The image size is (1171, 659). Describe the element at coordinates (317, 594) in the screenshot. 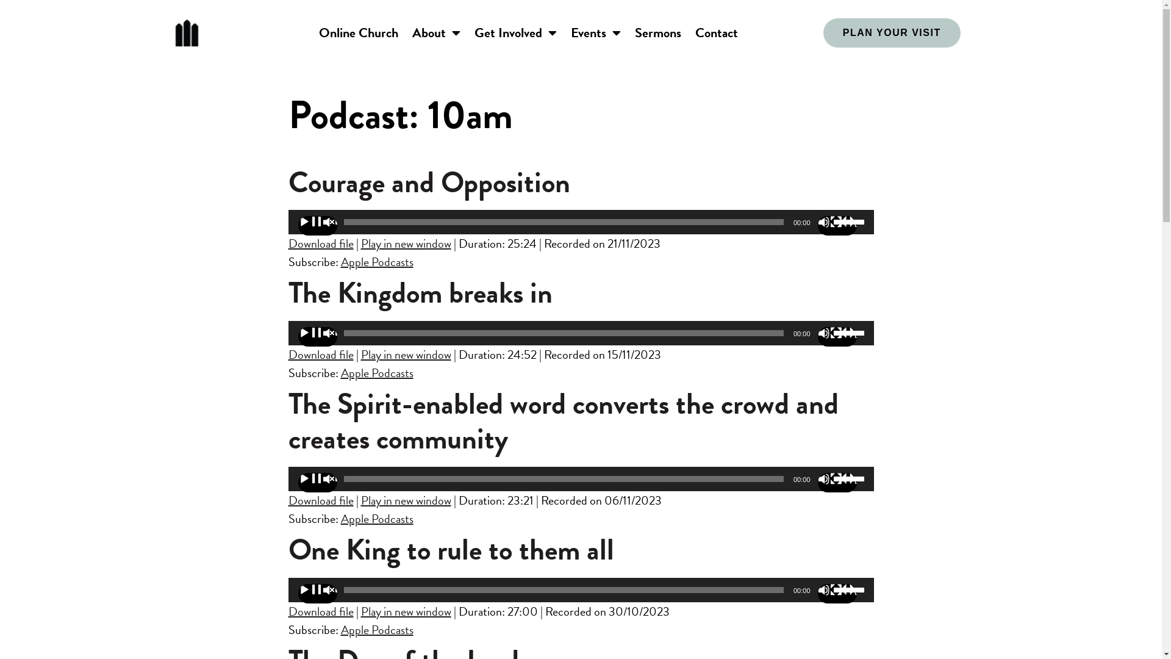

I see `Play` at that location.